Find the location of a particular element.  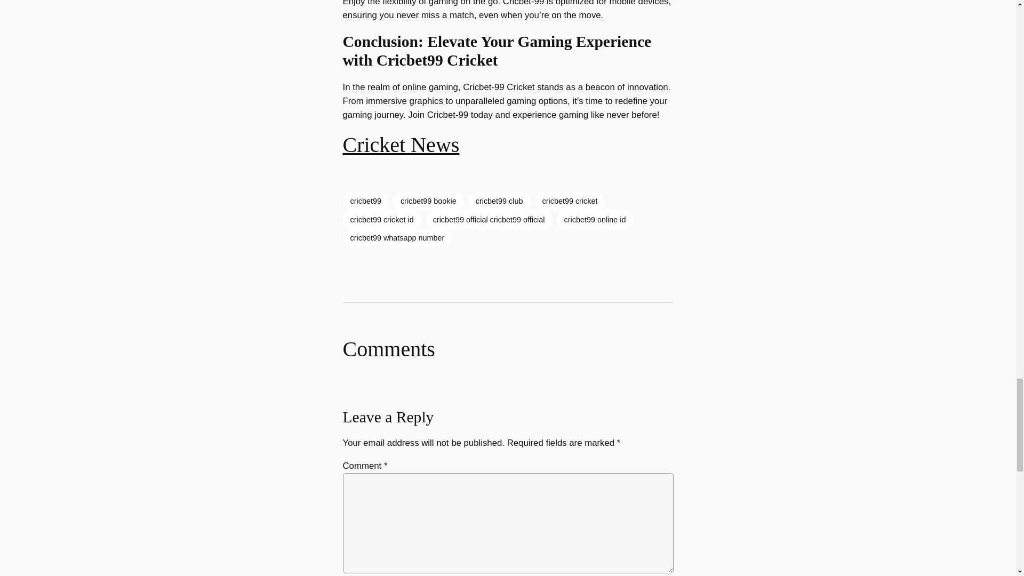

cricbet99 official cricbet99 official is located at coordinates (489, 220).